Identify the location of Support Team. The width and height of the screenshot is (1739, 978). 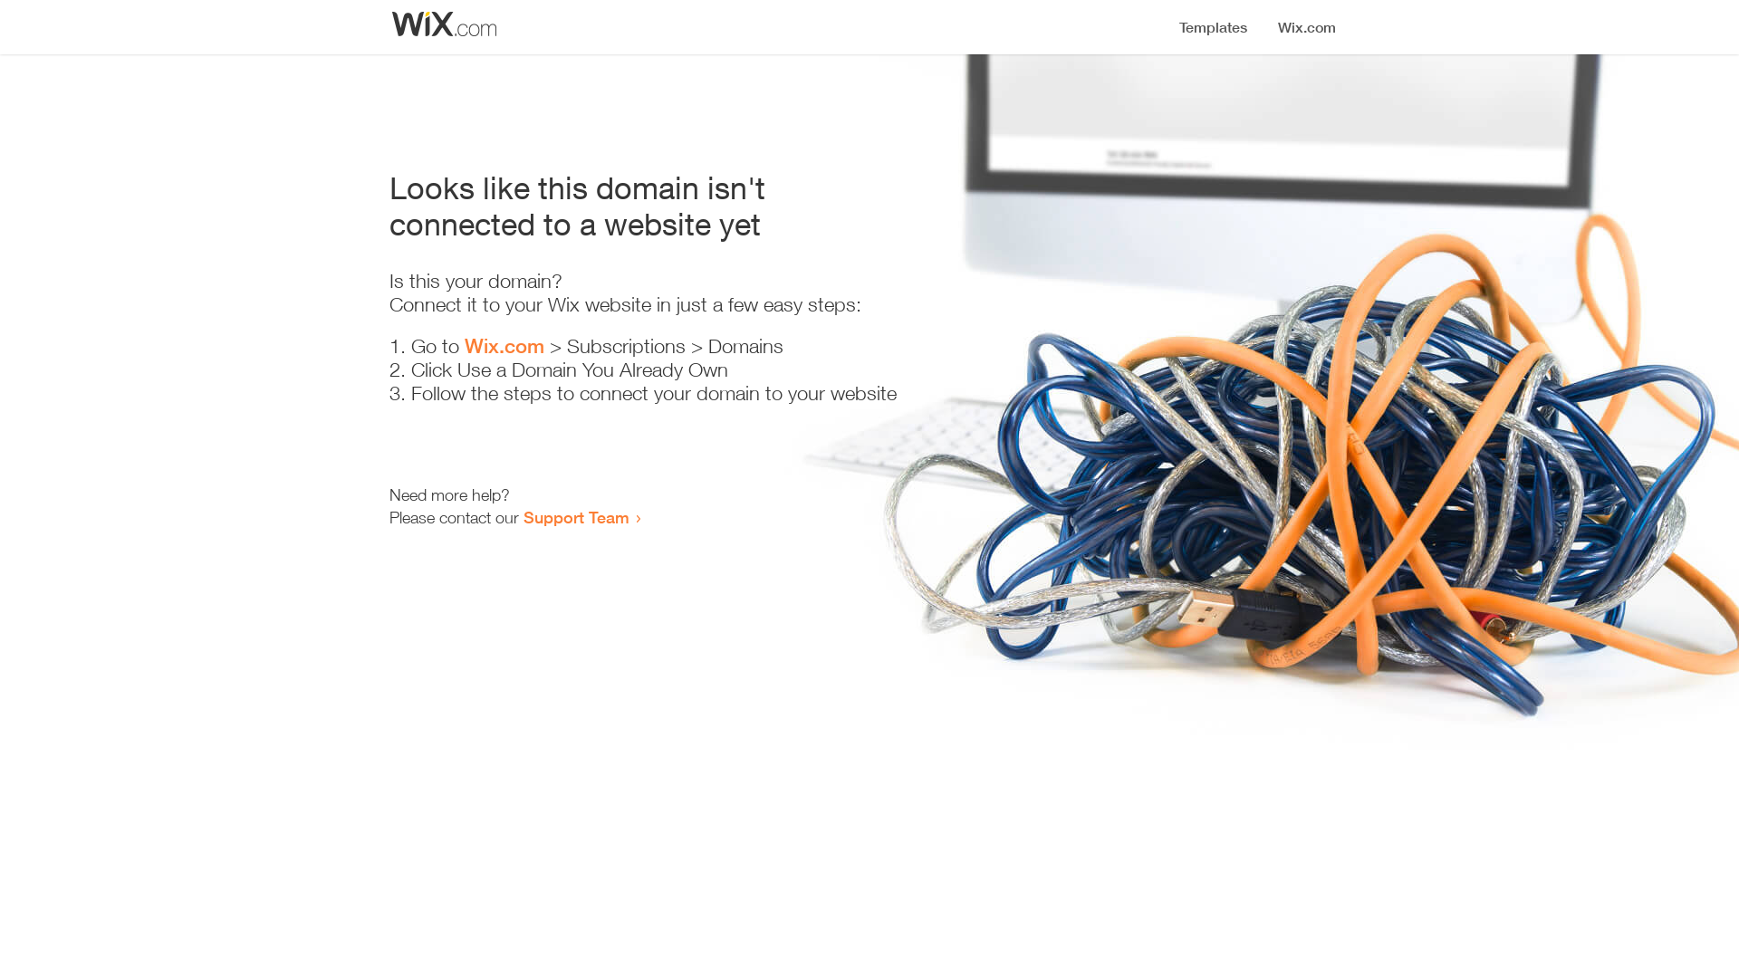
(576, 517).